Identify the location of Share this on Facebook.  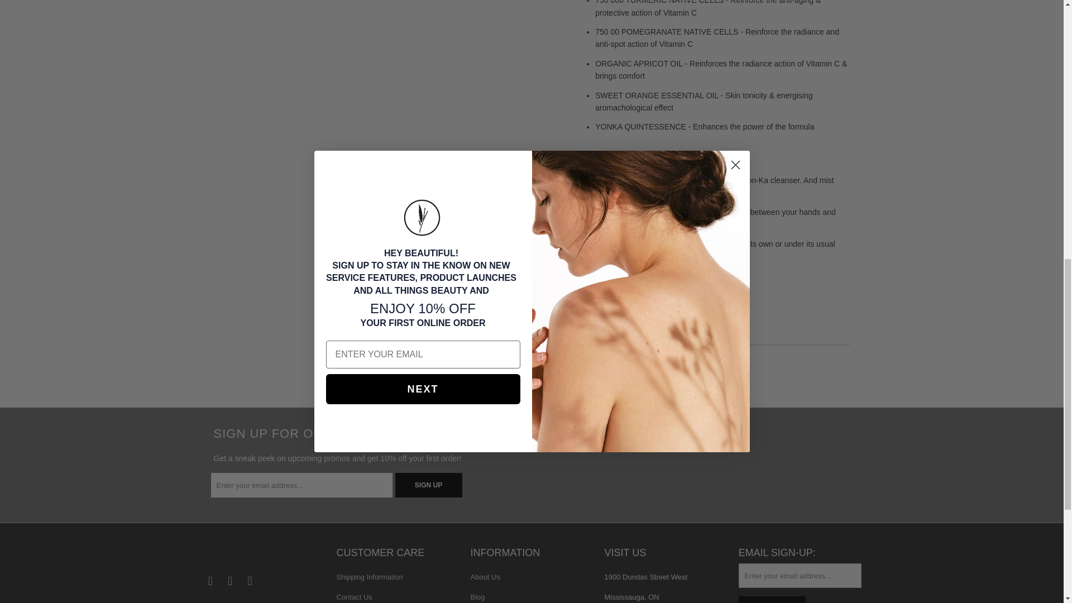
(614, 368).